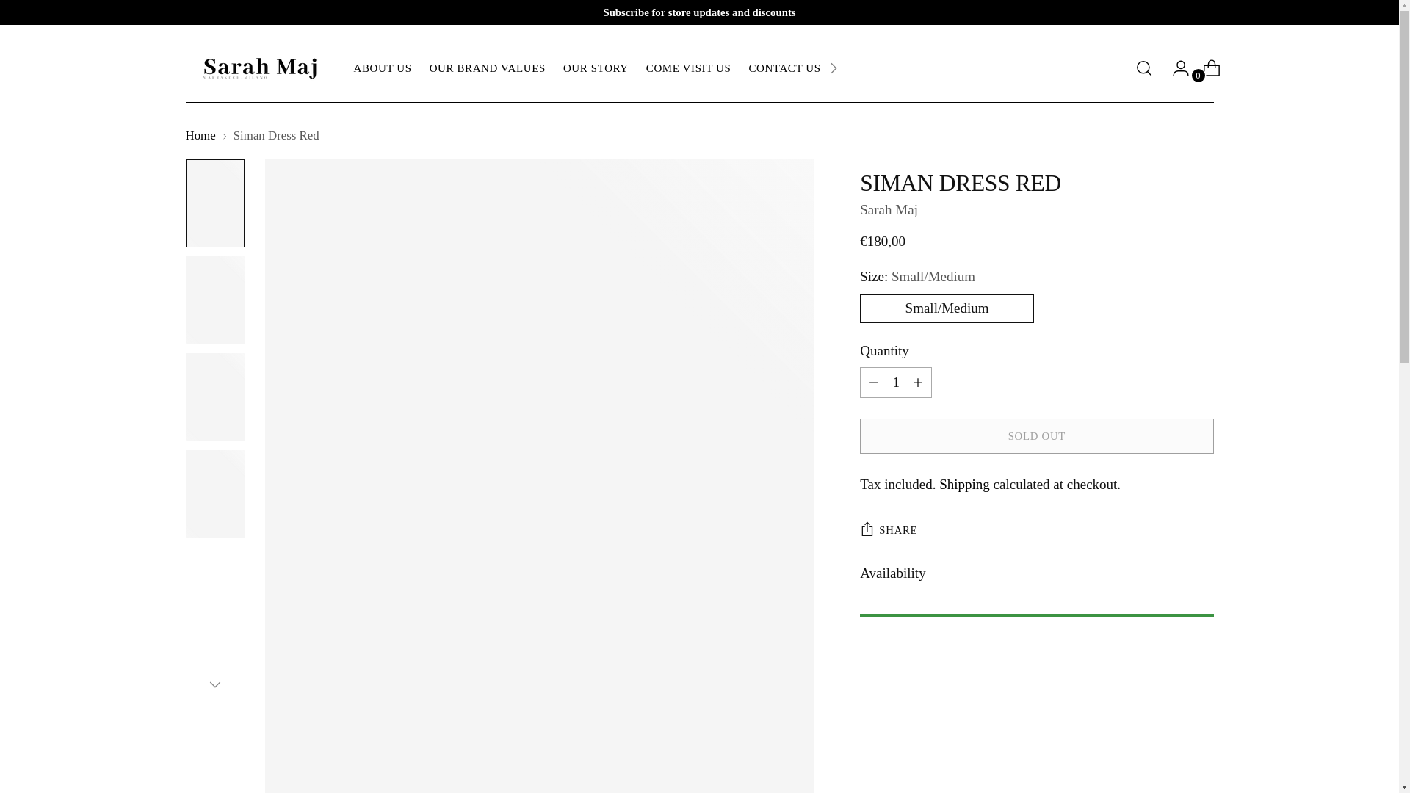  What do you see at coordinates (896, 383) in the screenshot?
I see `1` at bounding box center [896, 383].